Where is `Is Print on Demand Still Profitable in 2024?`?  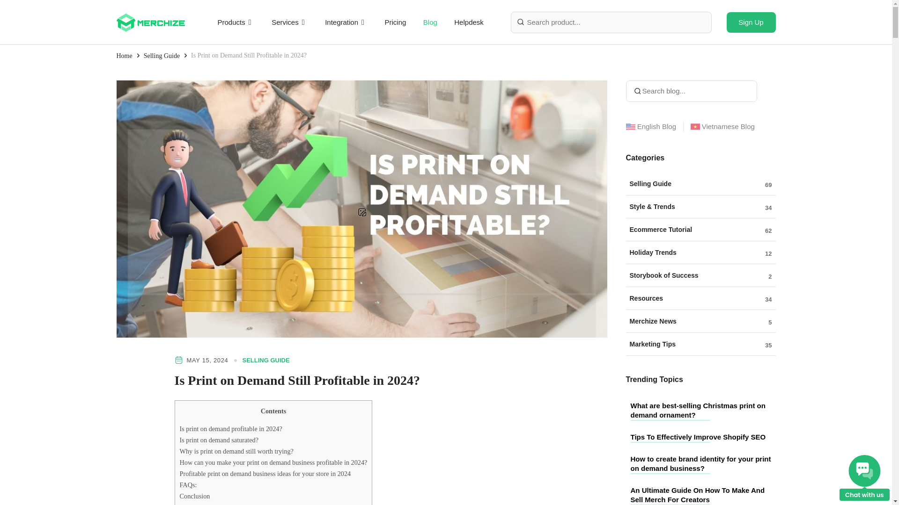 Is Print on Demand Still Profitable in 2024? is located at coordinates (248, 55).